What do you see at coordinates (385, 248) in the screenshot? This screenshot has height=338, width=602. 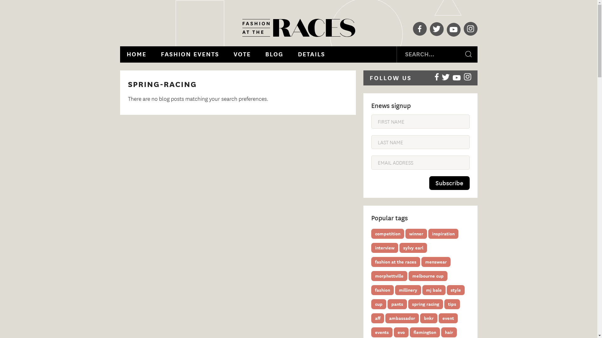 I see `interview` at bounding box center [385, 248].